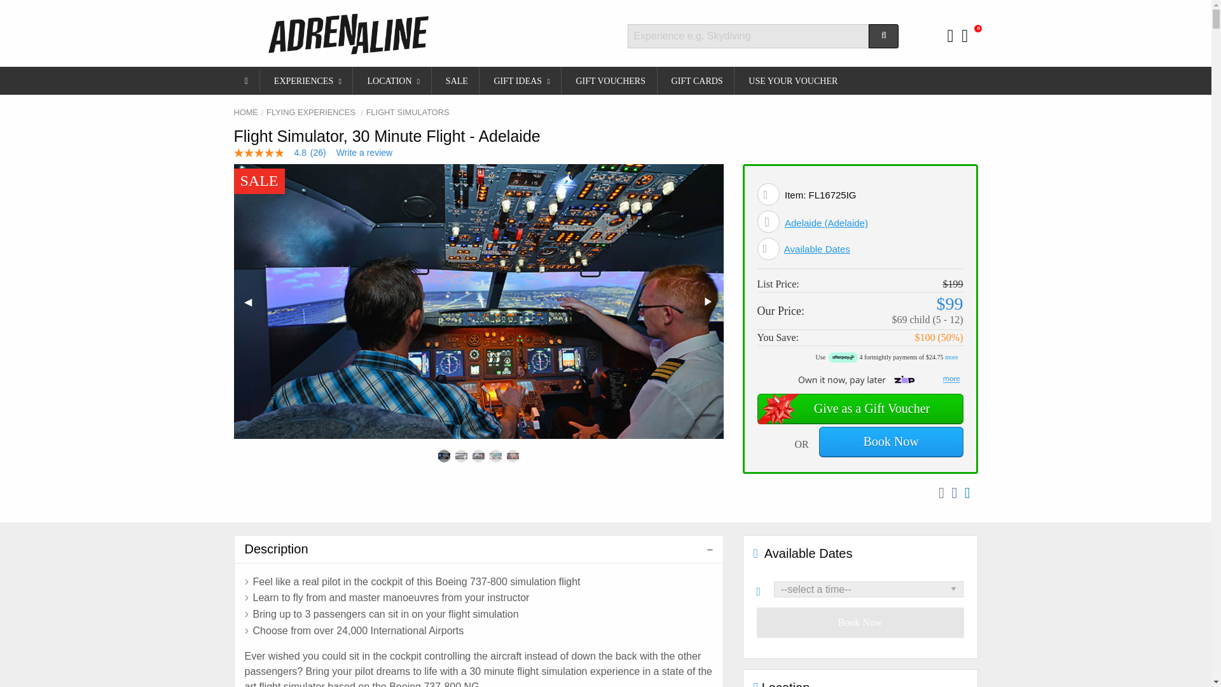 This screenshot has width=1221, height=687. Describe the element at coordinates (891, 441) in the screenshot. I see `Book Now` at that location.